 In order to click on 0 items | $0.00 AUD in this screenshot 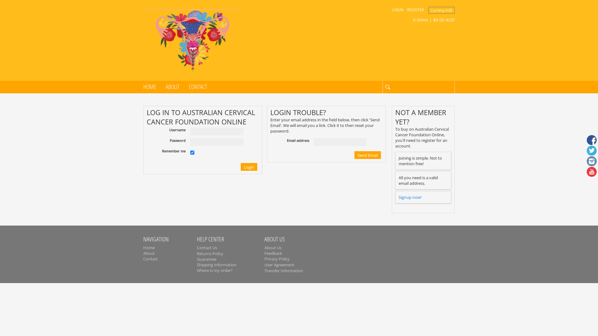, I will do `click(429, 20)`.